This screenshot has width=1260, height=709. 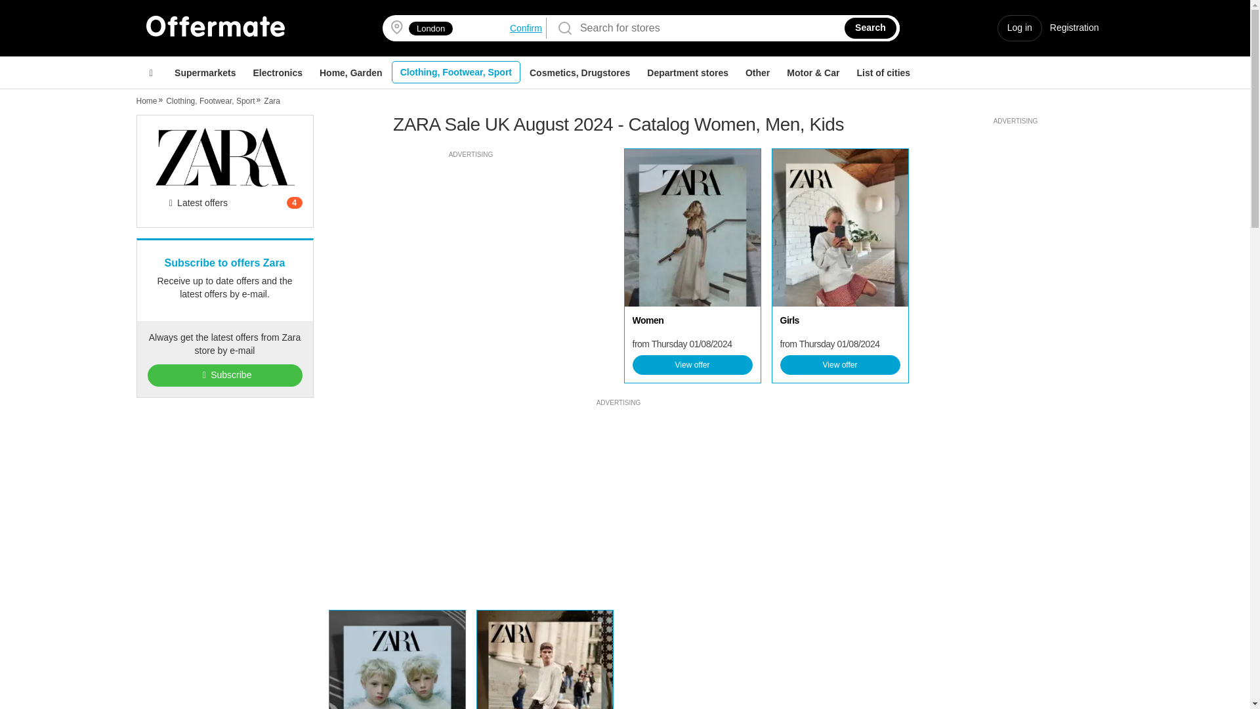 I want to click on Electronics, so click(x=277, y=73).